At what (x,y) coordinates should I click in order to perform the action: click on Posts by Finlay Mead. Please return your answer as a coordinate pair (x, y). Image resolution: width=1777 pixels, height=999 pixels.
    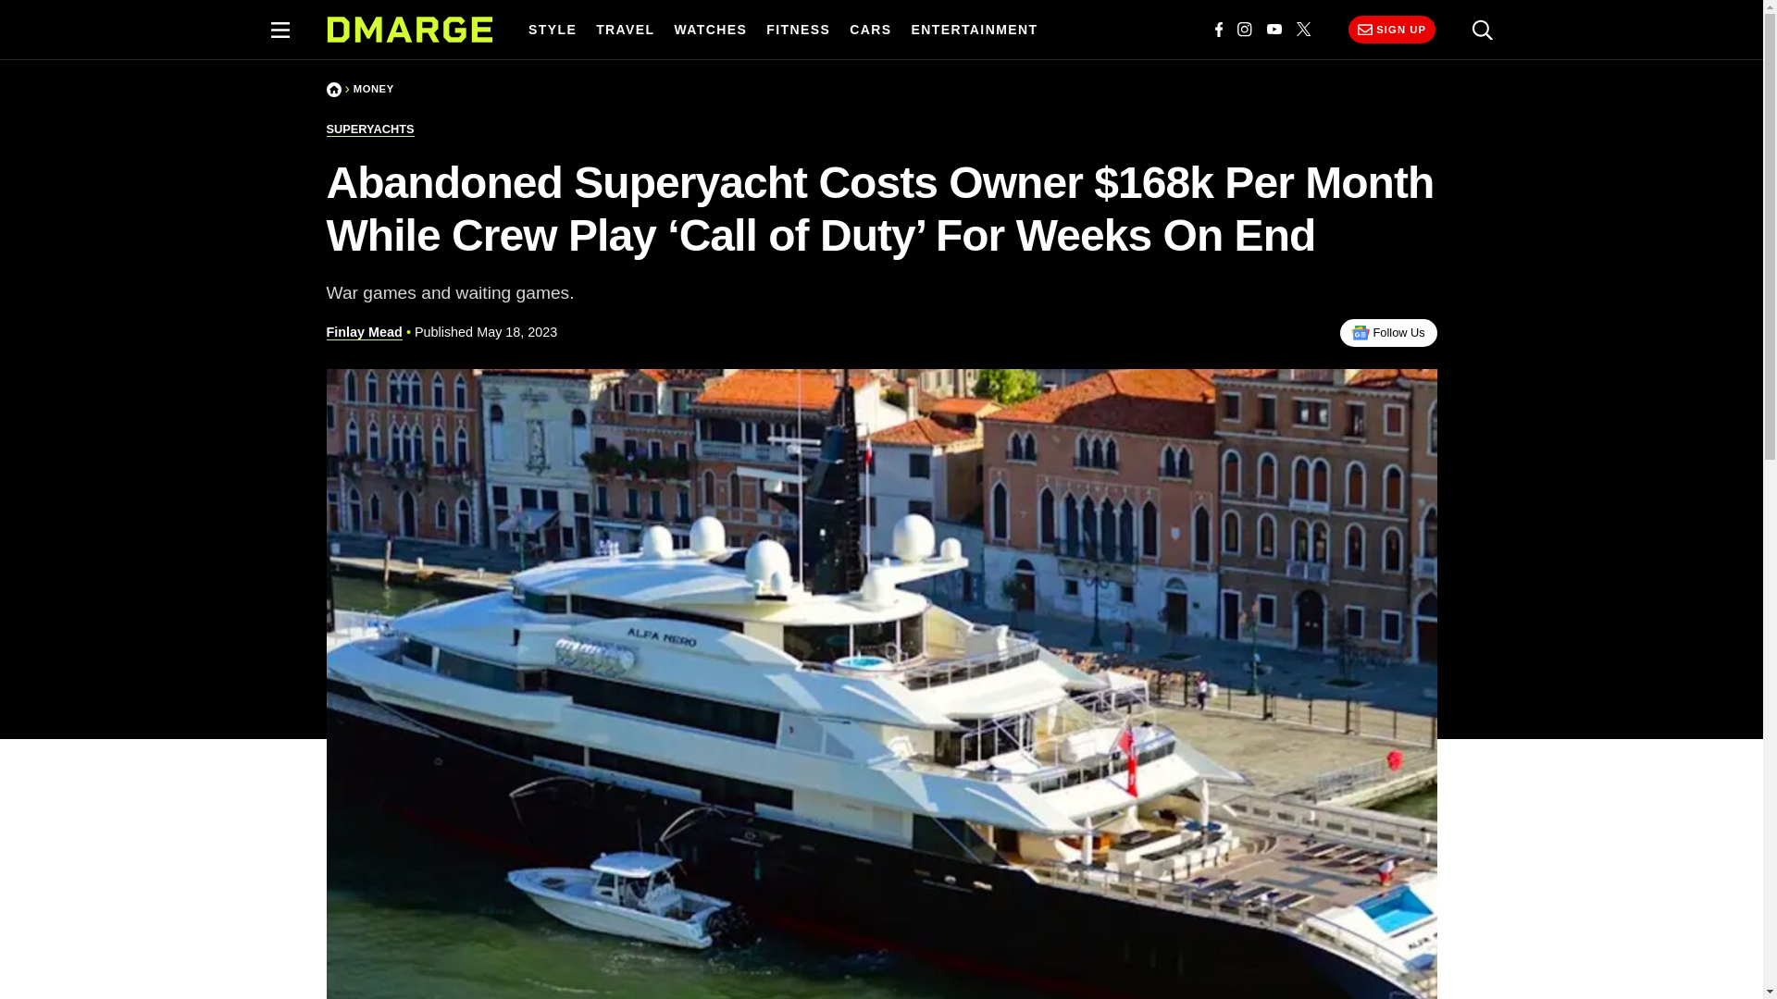
    Looking at the image, I should click on (363, 333).